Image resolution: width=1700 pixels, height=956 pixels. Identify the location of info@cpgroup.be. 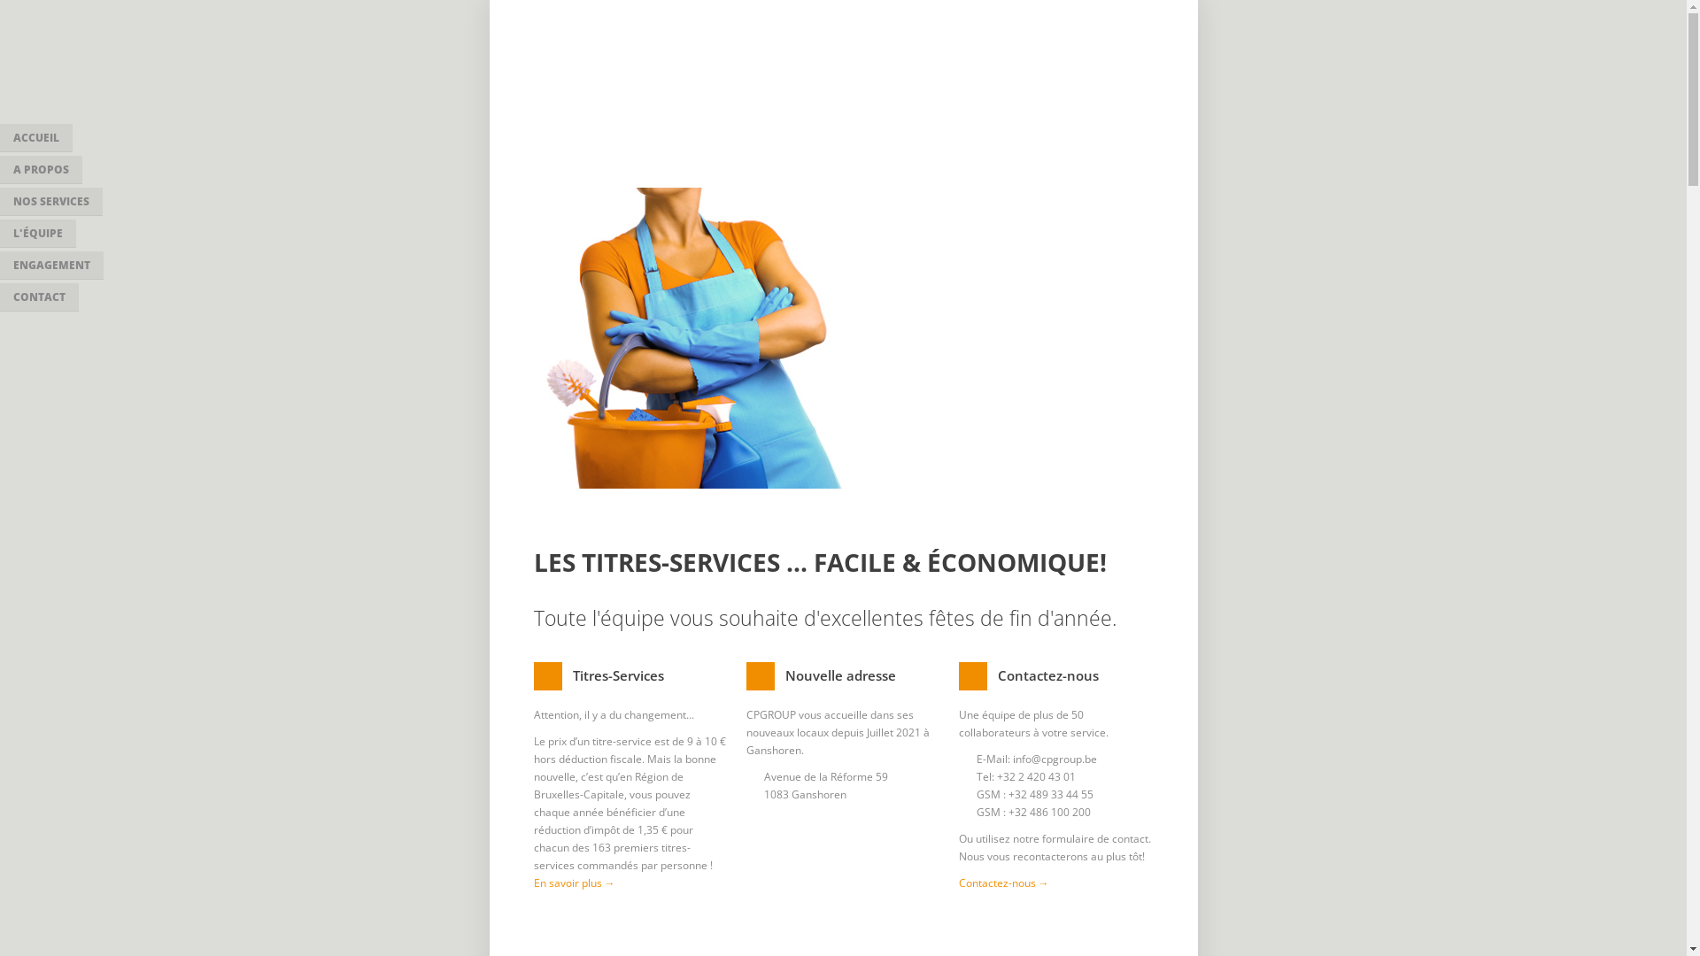
(1055, 759).